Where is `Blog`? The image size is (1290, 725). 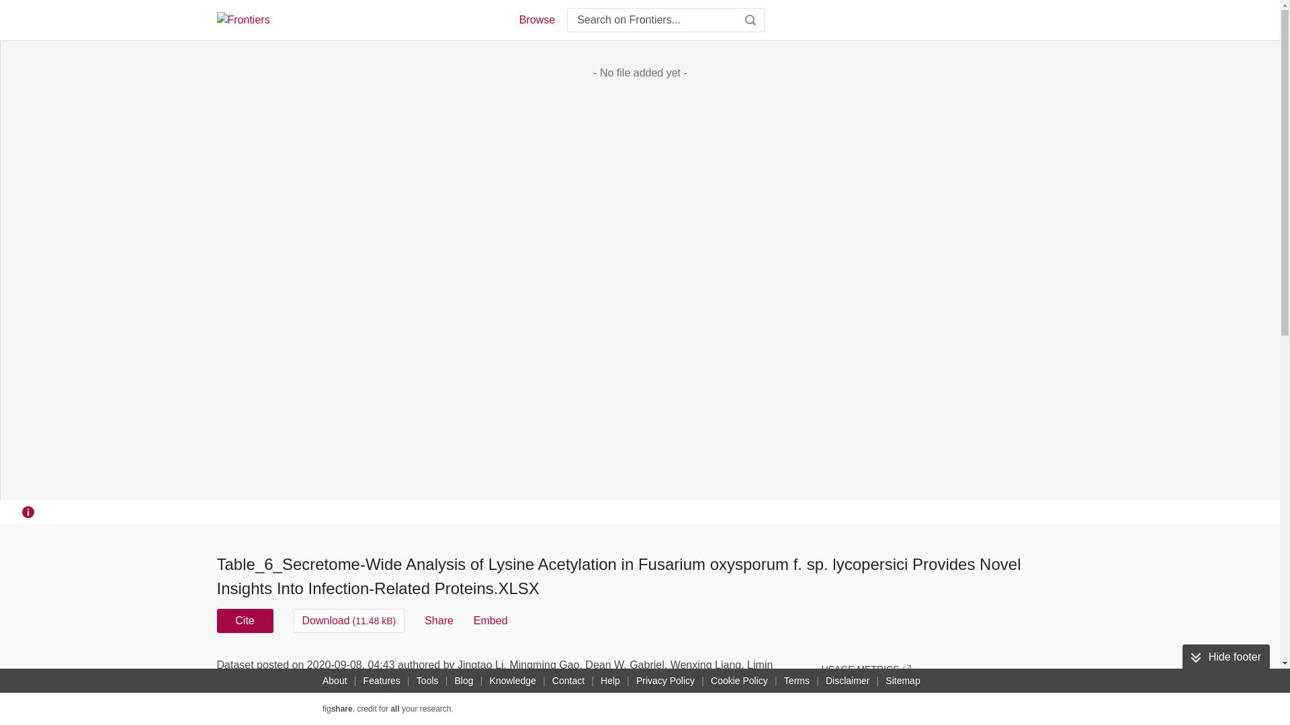
Blog is located at coordinates (464, 681).